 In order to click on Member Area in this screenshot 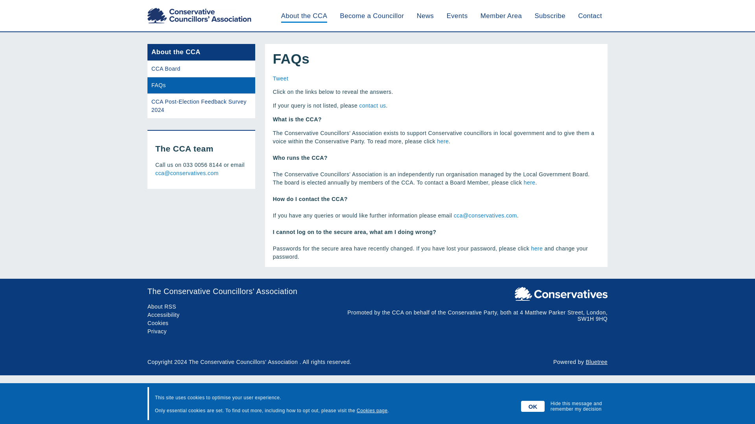, I will do `click(501, 15)`.